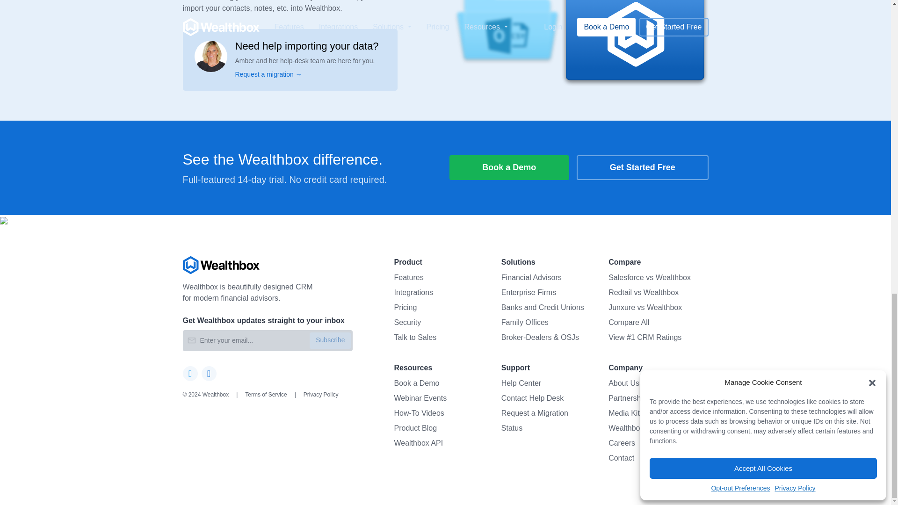 The image size is (898, 505). I want to click on Wealthbox CRM Logo, so click(221, 265).